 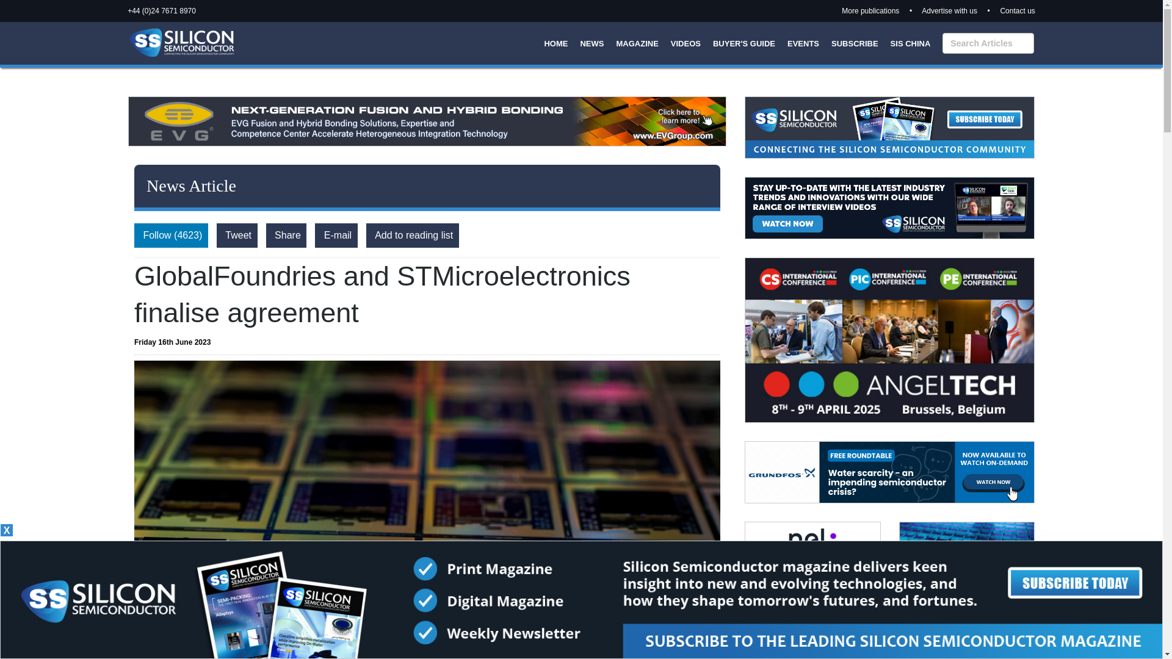 I want to click on Tweet, so click(x=237, y=236).